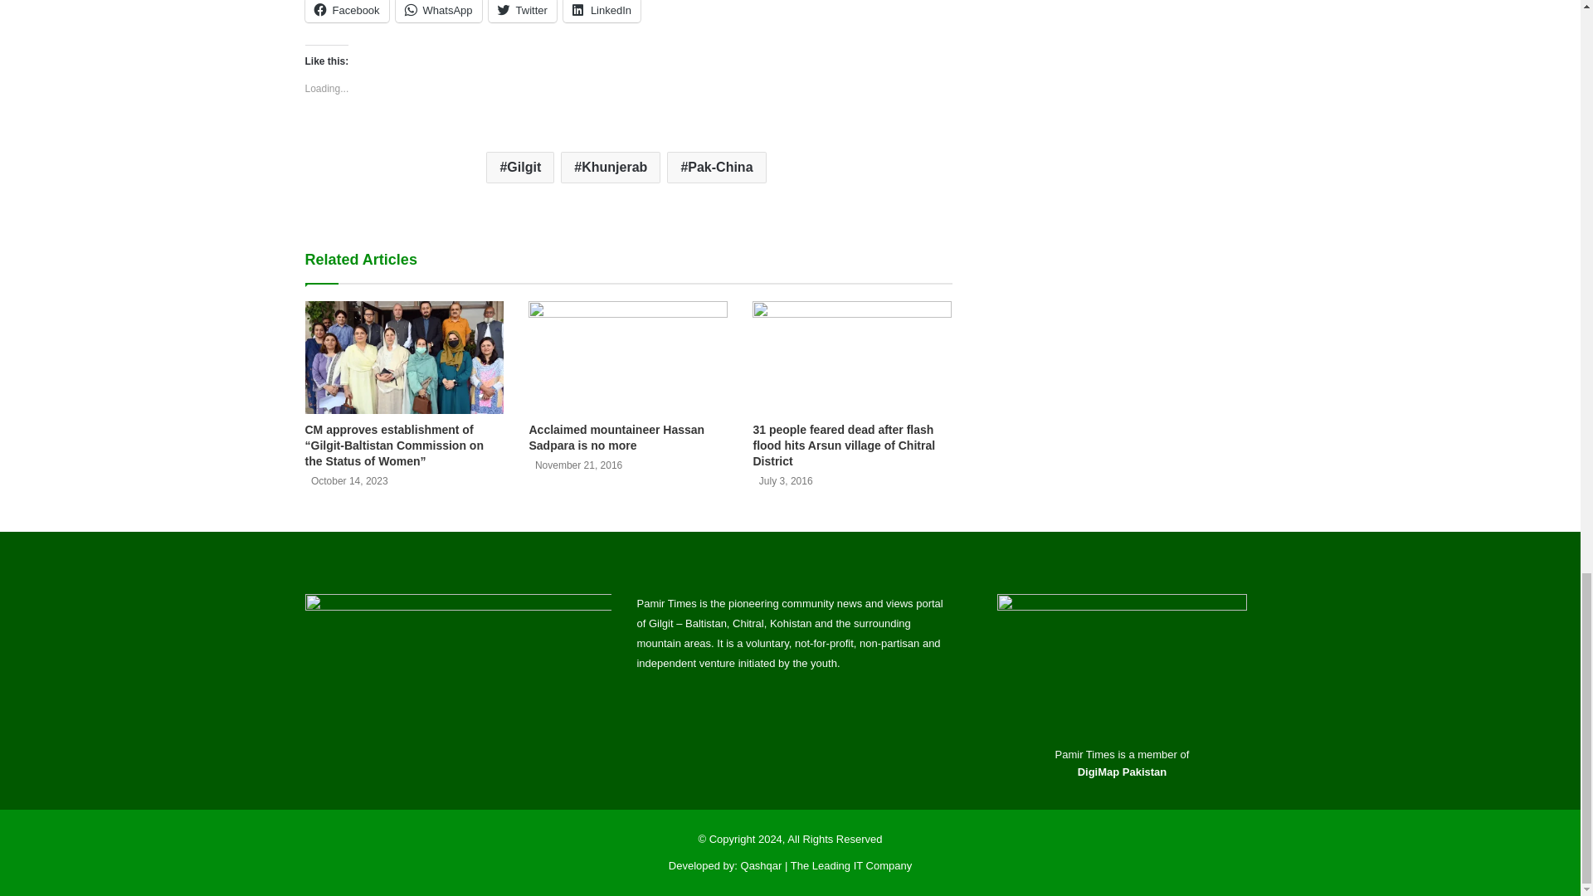  What do you see at coordinates (523, 12) in the screenshot?
I see `Twitter` at bounding box center [523, 12].